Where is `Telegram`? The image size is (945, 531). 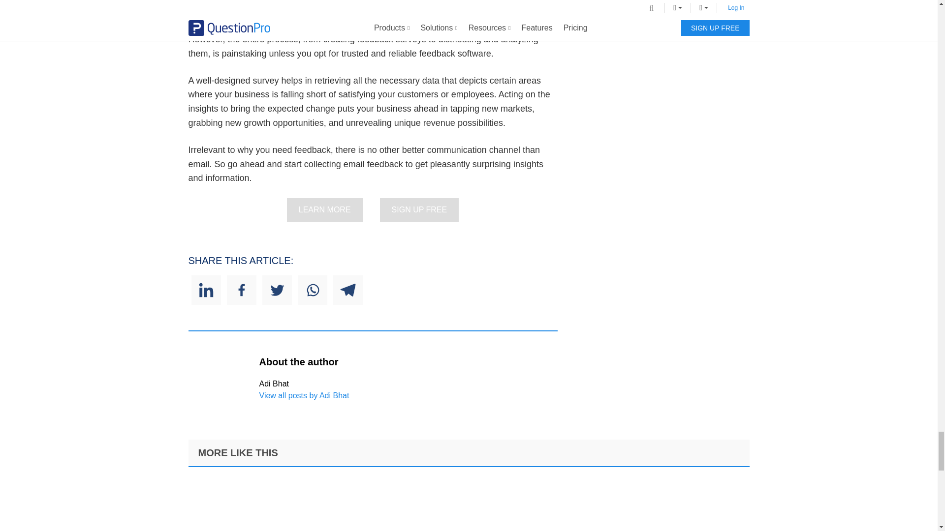 Telegram is located at coordinates (347, 290).